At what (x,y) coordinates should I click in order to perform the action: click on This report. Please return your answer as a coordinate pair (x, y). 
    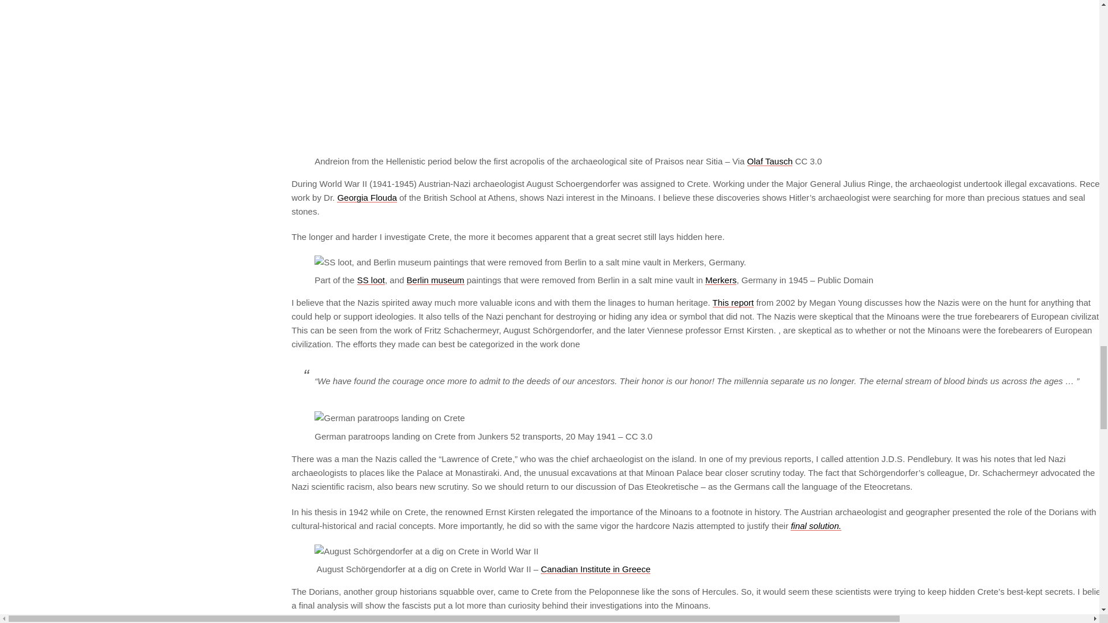
    Looking at the image, I should click on (733, 302).